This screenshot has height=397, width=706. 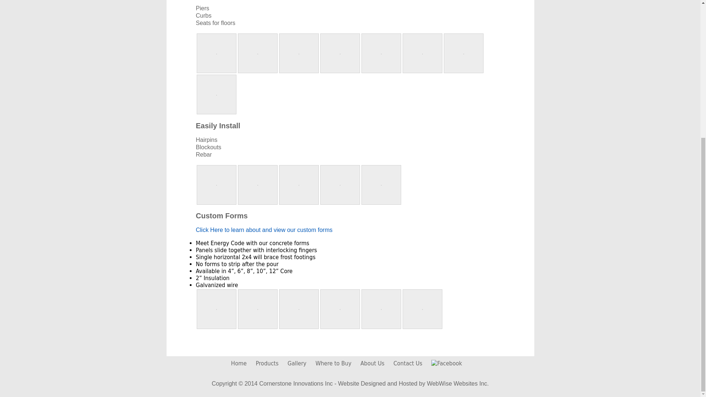 I want to click on Contact Us, so click(x=407, y=363).